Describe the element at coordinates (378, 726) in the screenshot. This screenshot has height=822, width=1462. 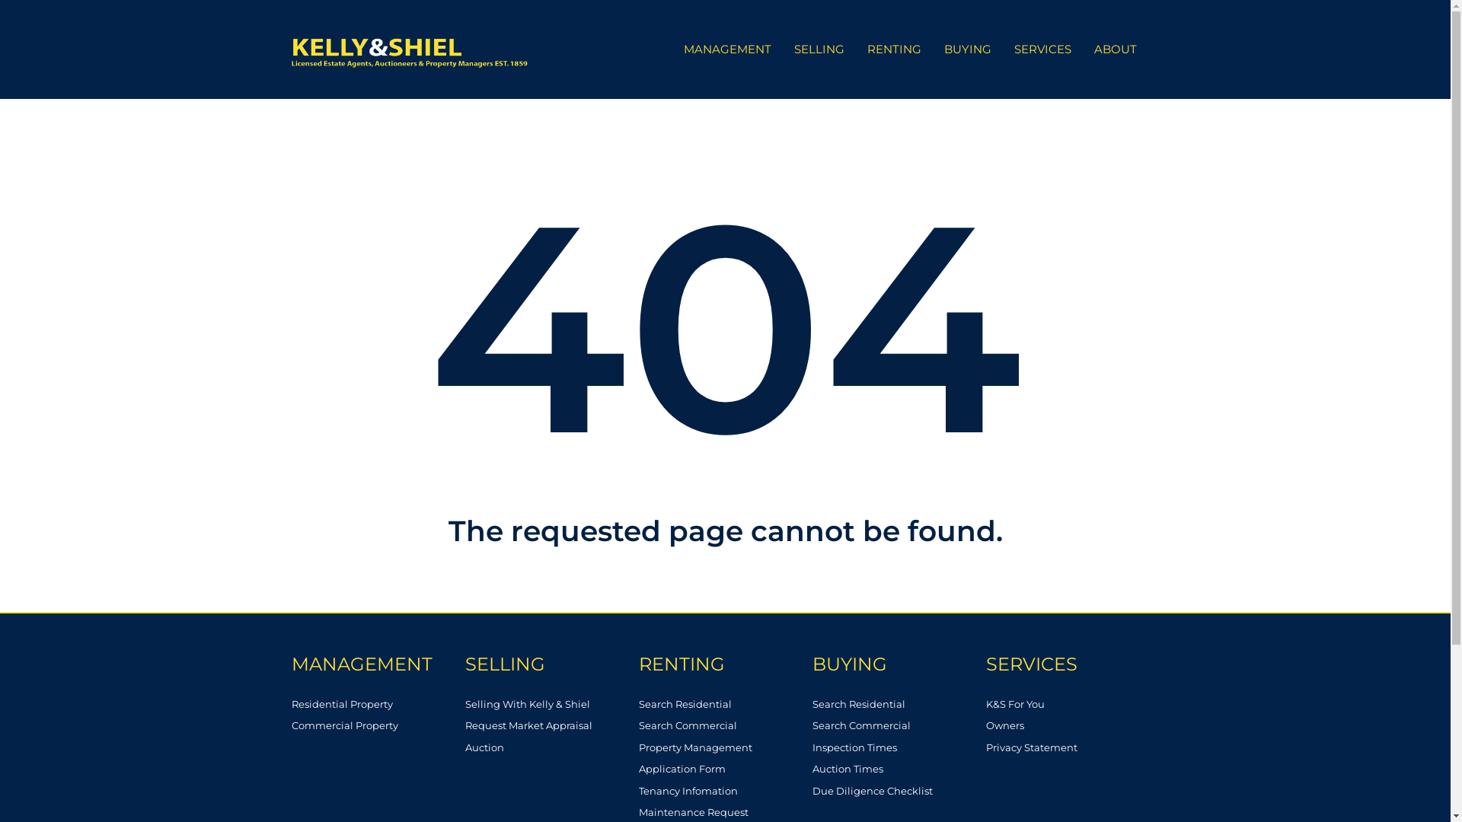
I see `Commercial Property` at that location.